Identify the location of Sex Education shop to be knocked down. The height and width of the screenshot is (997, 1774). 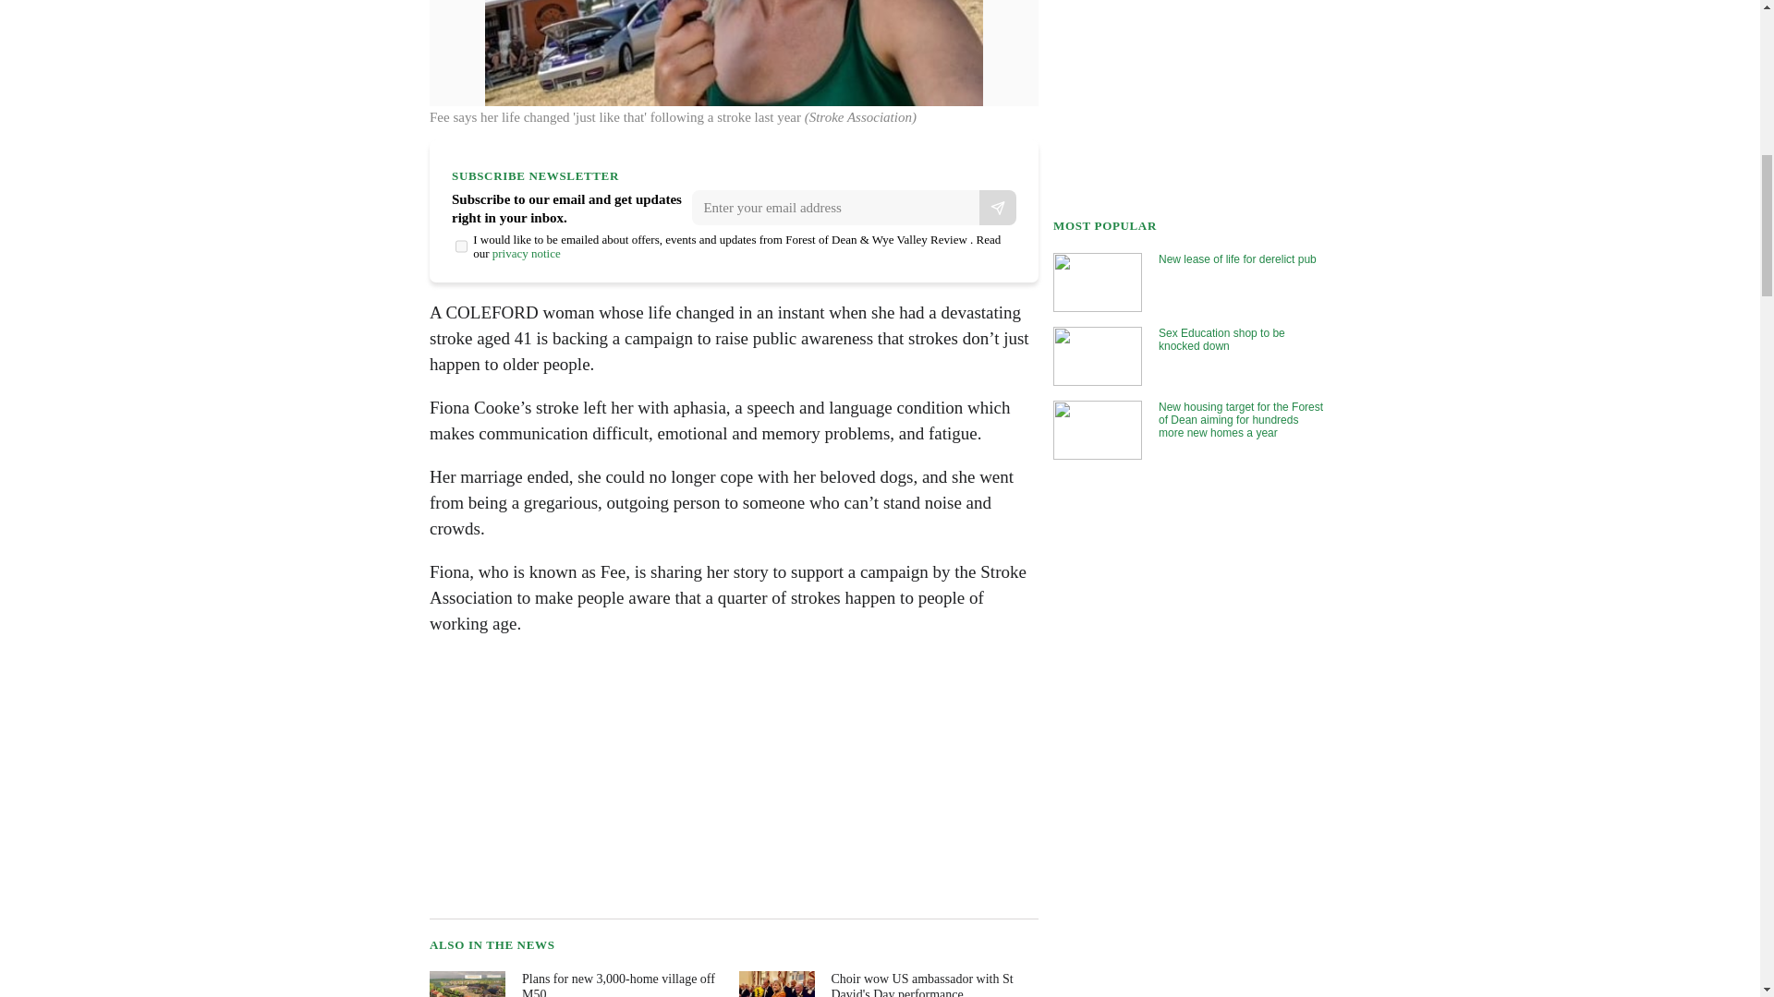
(1189, 355).